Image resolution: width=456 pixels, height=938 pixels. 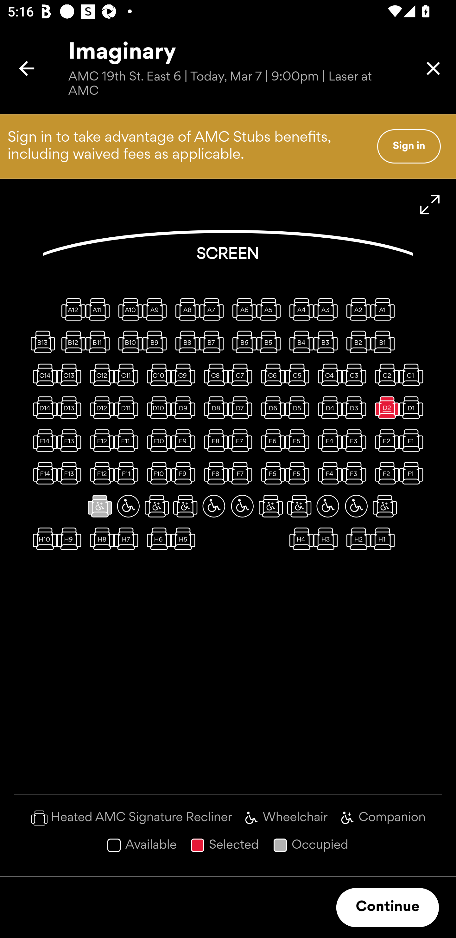 I want to click on H2, Regular seat, available, so click(x=356, y=539).